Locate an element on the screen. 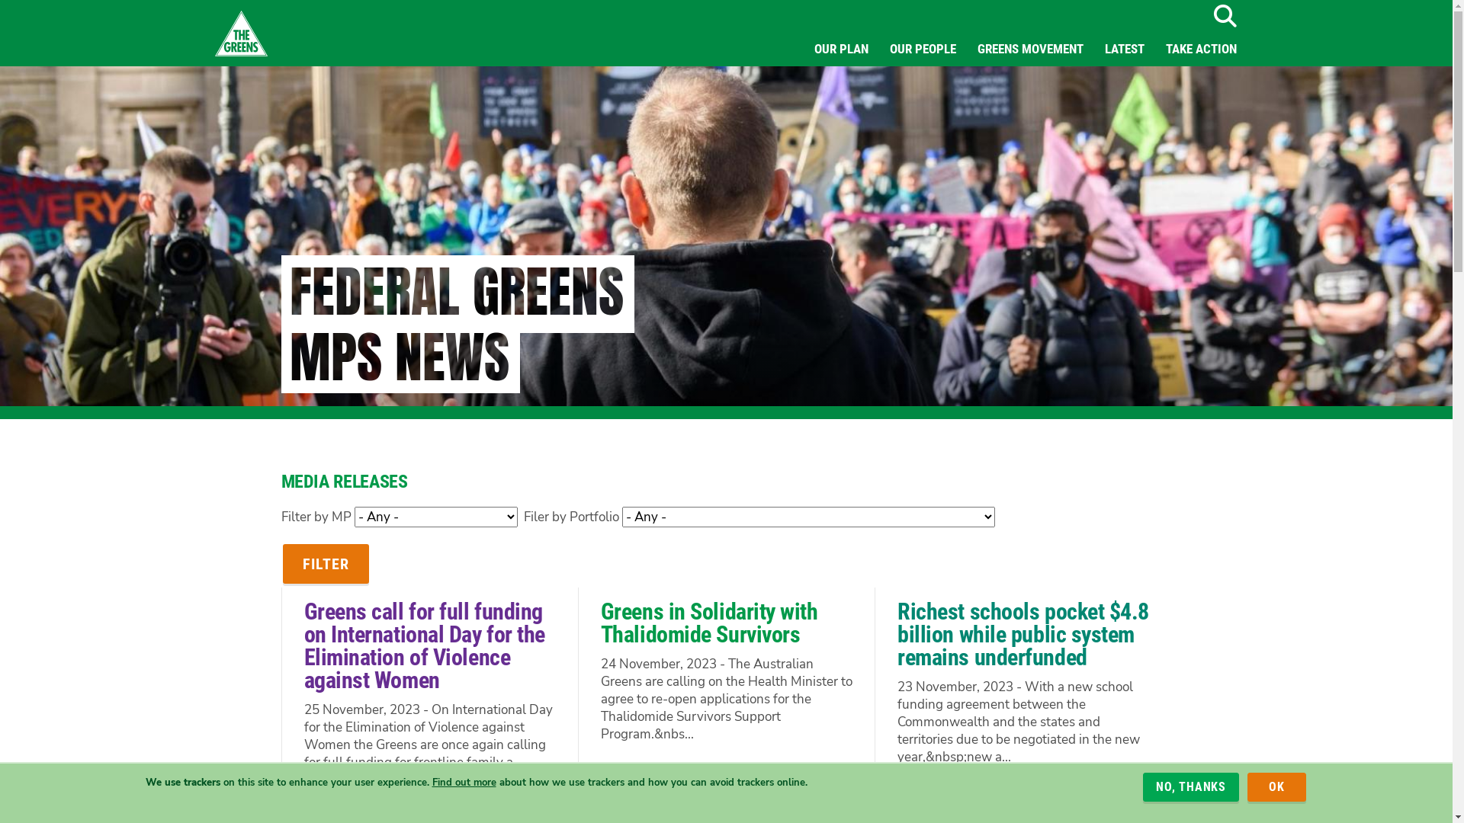 This screenshot has width=1464, height=823. Greens in Solidarity with Thalidomide Survivors is located at coordinates (709, 623).